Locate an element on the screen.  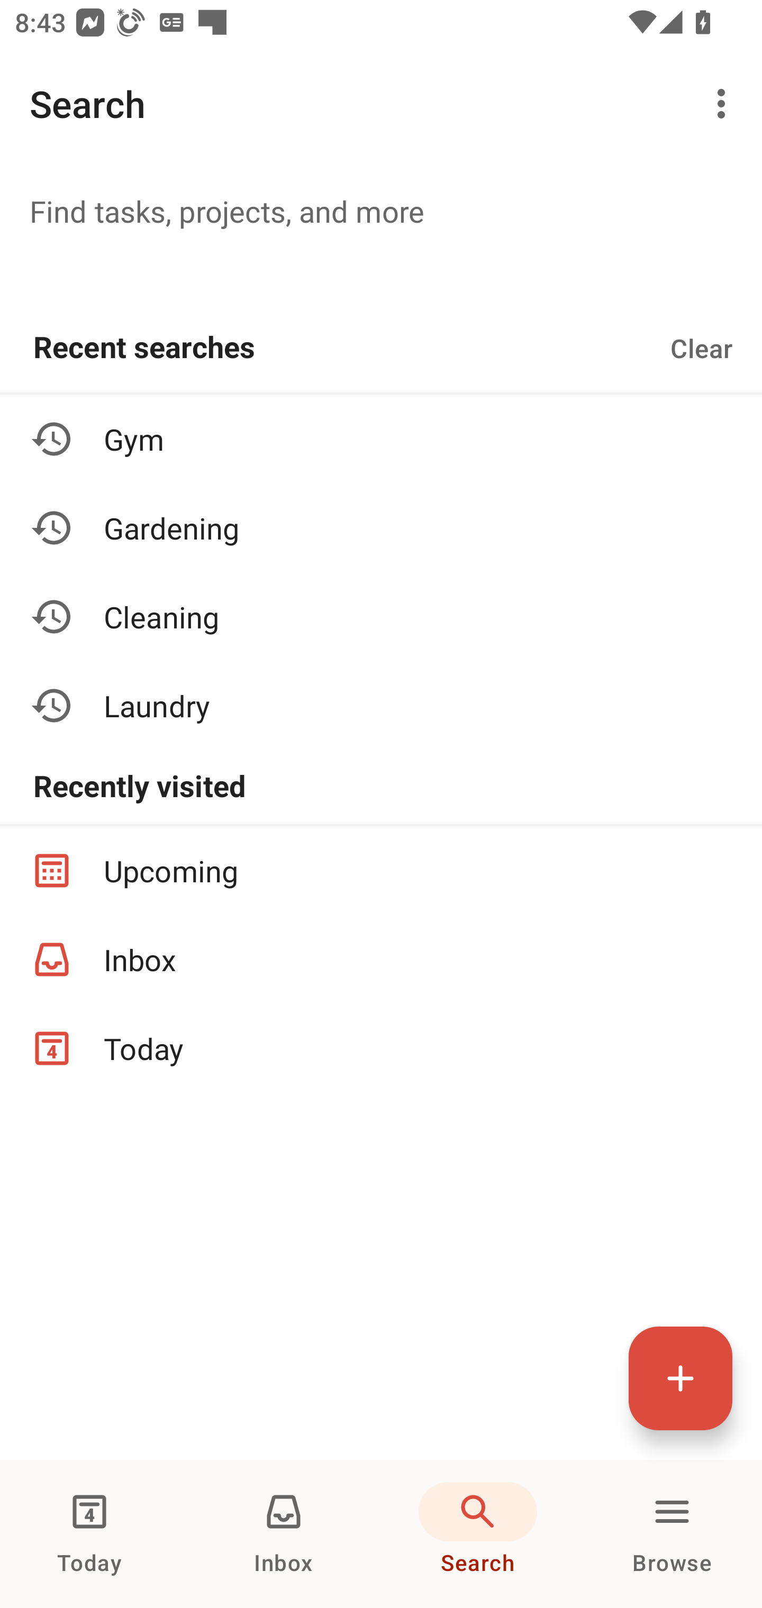
Upcoming is located at coordinates (381, 871).